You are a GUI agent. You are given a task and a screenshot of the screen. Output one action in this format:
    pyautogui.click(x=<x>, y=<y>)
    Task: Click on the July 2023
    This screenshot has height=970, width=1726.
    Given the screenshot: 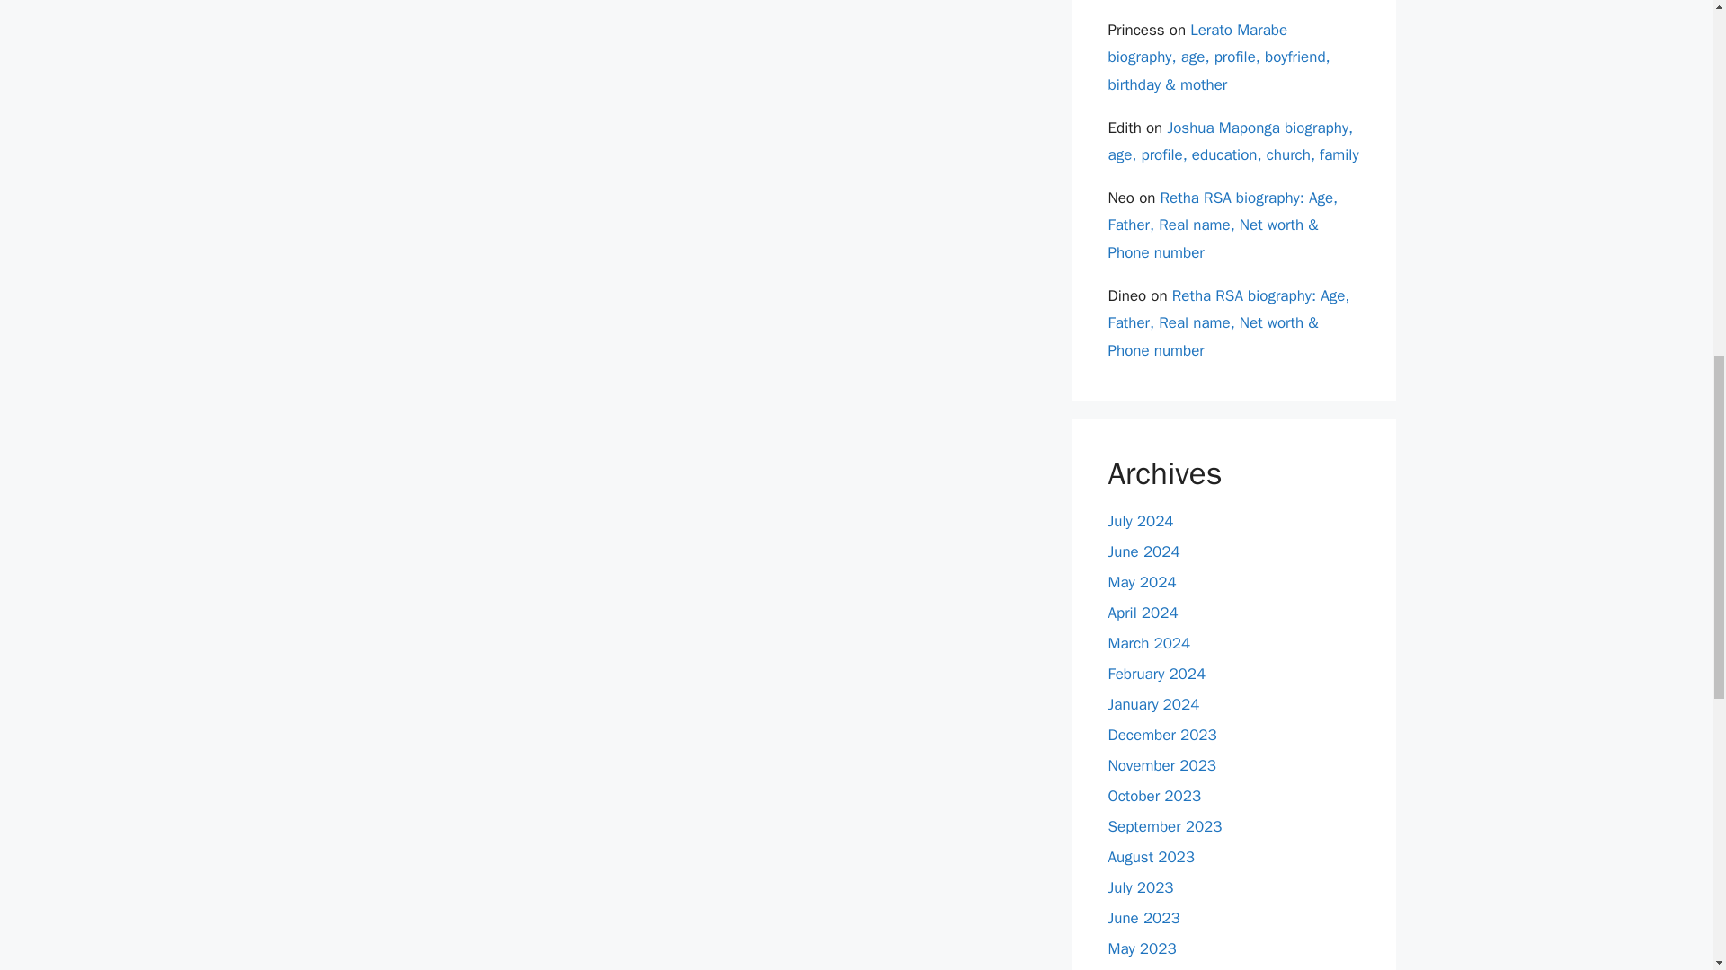 What is the action you would take?
    pyautogui.click(x=1140, y=887)
    